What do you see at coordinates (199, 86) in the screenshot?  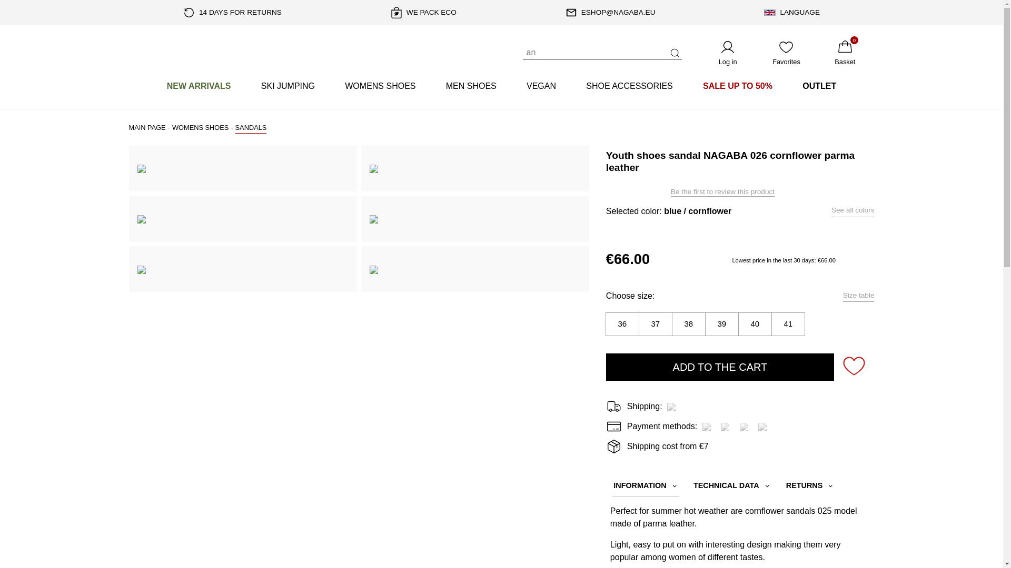 I see `NEW ARRIVALS` at bounding box center [199, 86].